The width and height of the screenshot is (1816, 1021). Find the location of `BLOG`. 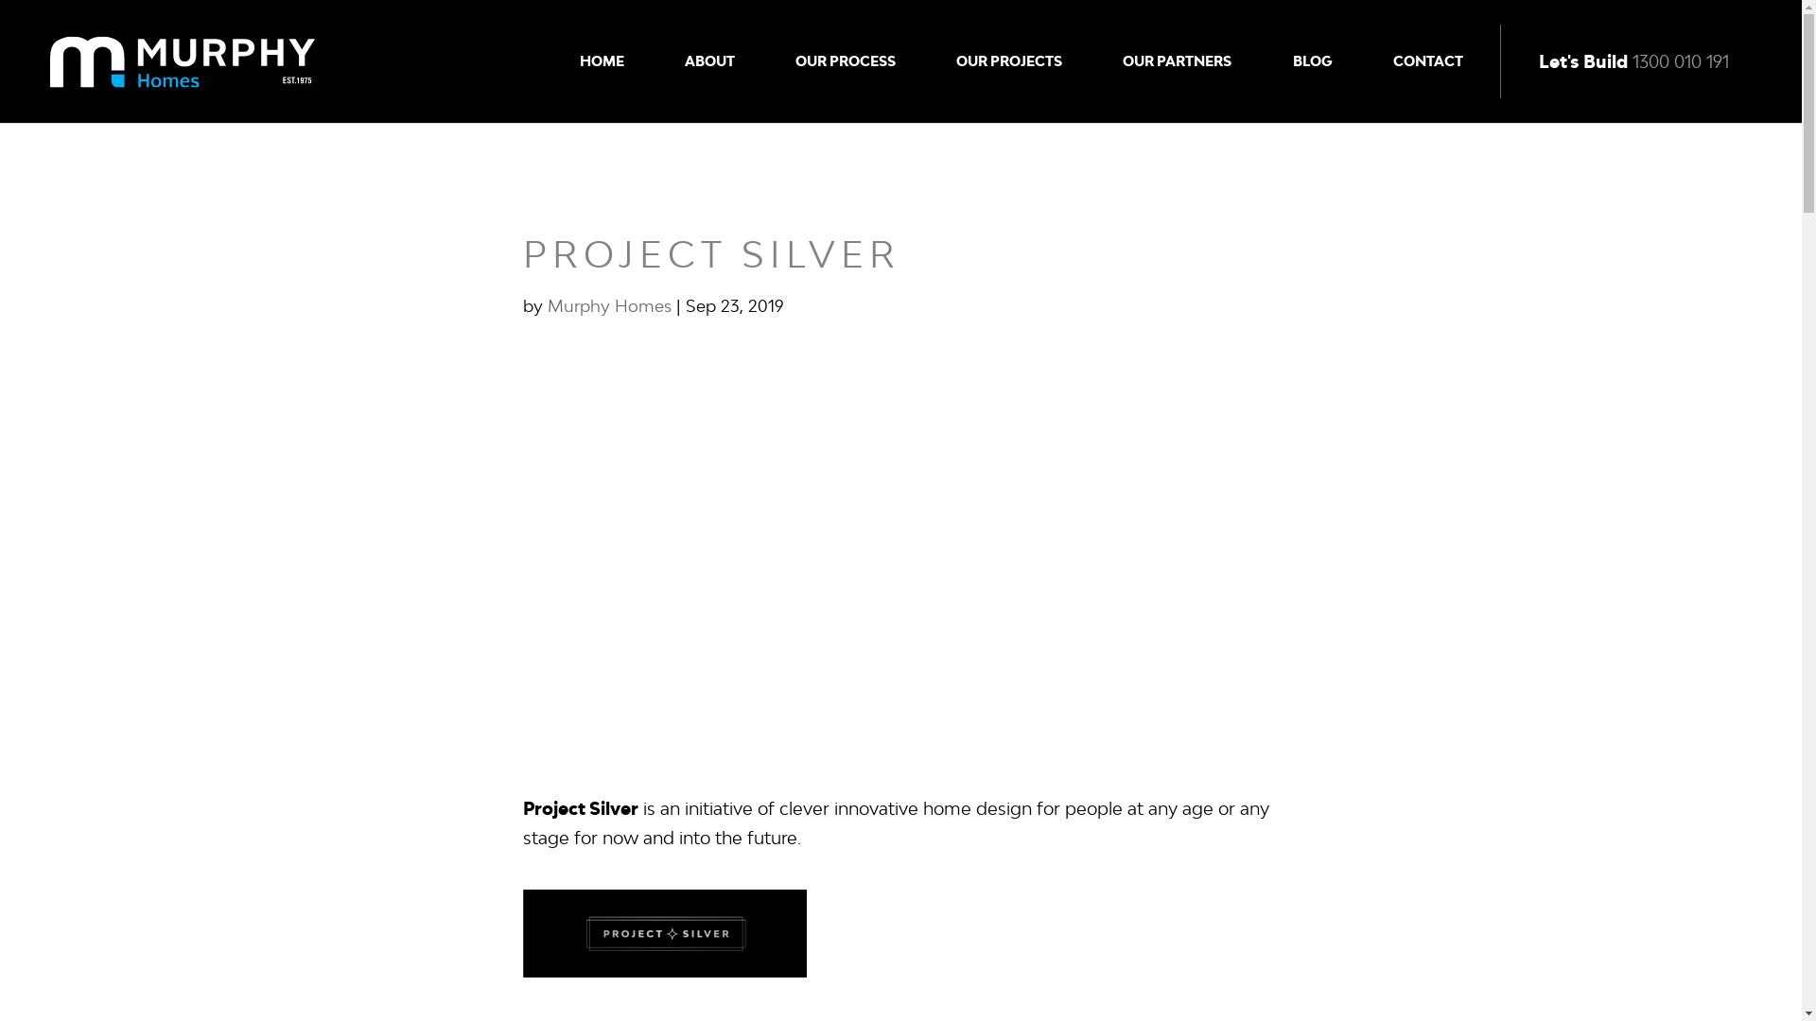

BLOG is located at coordinates (1313, 61).